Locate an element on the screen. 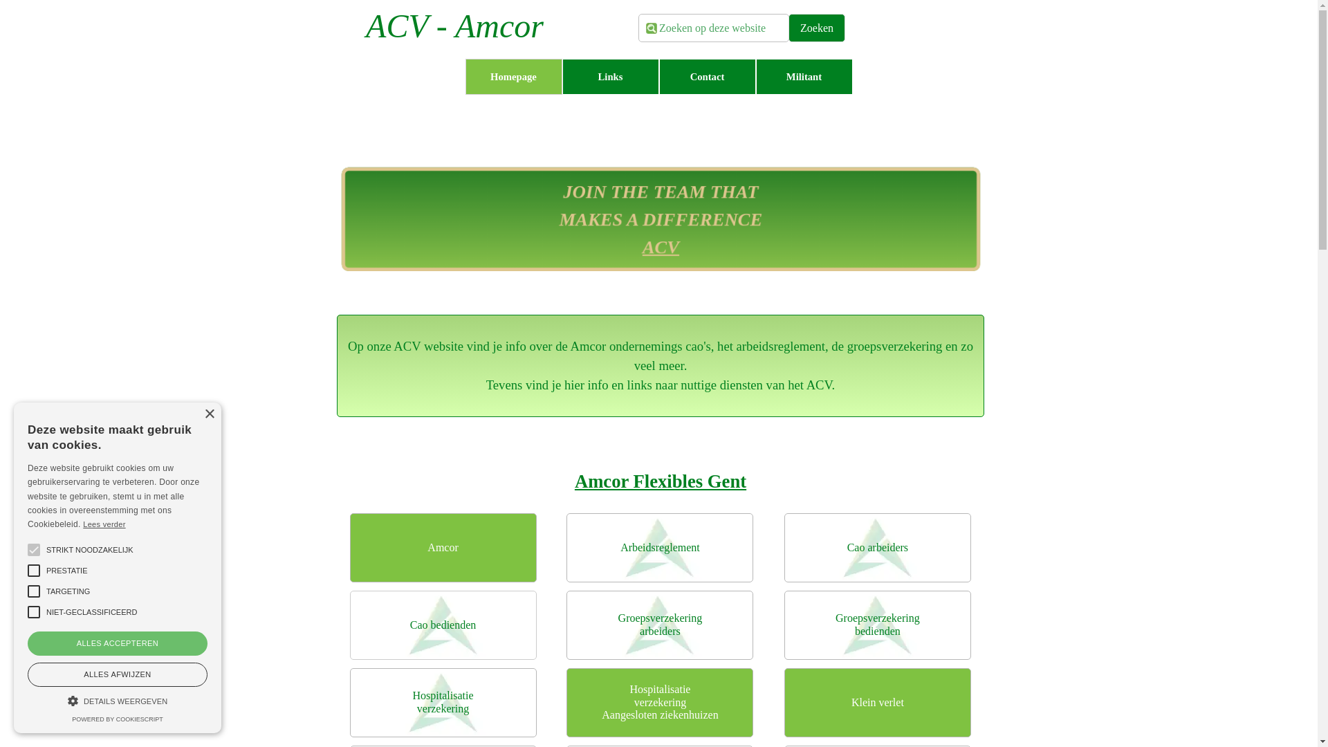  Arbeidsreglement is located at coordinates (660, 548).